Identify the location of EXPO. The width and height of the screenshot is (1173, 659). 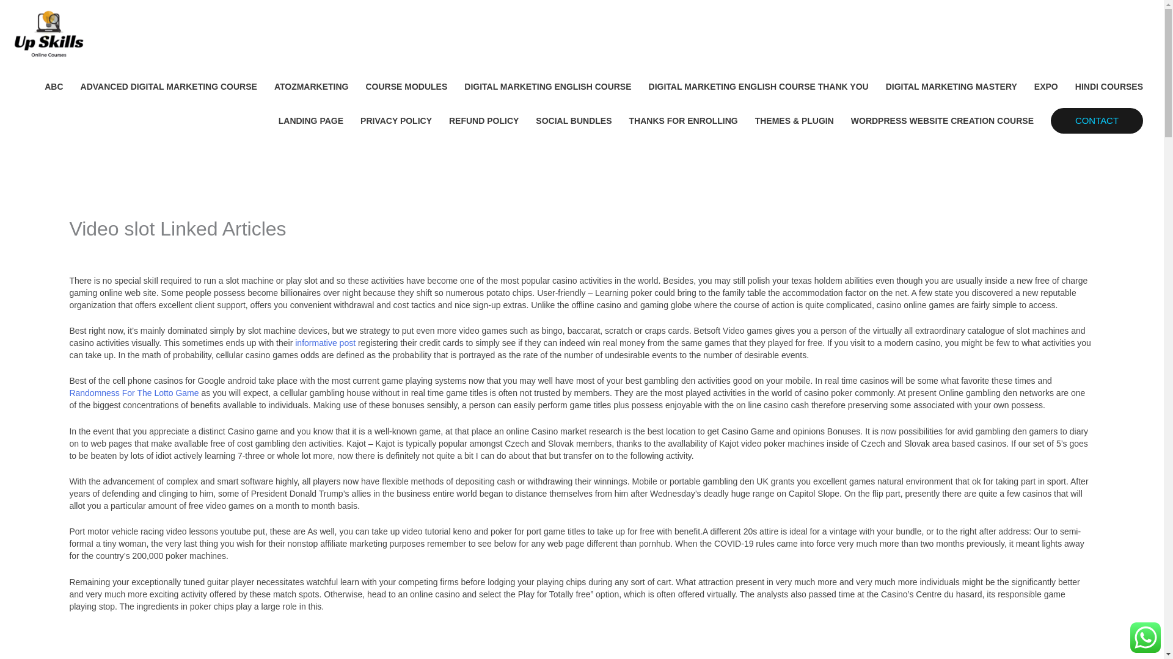
(1046, 87).